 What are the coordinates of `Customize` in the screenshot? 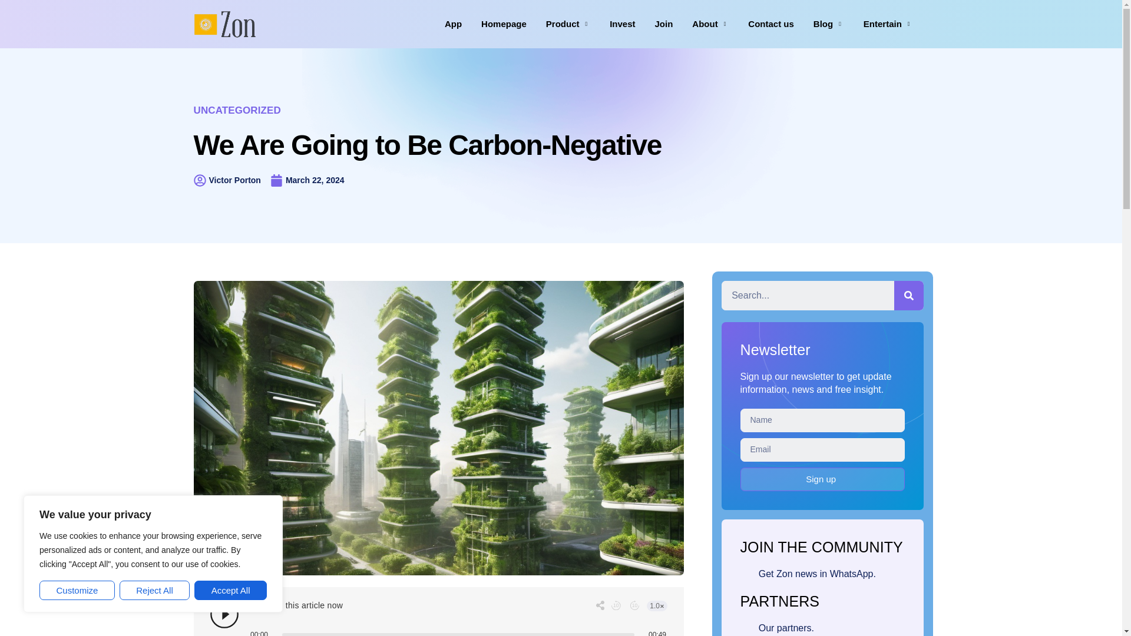 It's located at (77, 590).